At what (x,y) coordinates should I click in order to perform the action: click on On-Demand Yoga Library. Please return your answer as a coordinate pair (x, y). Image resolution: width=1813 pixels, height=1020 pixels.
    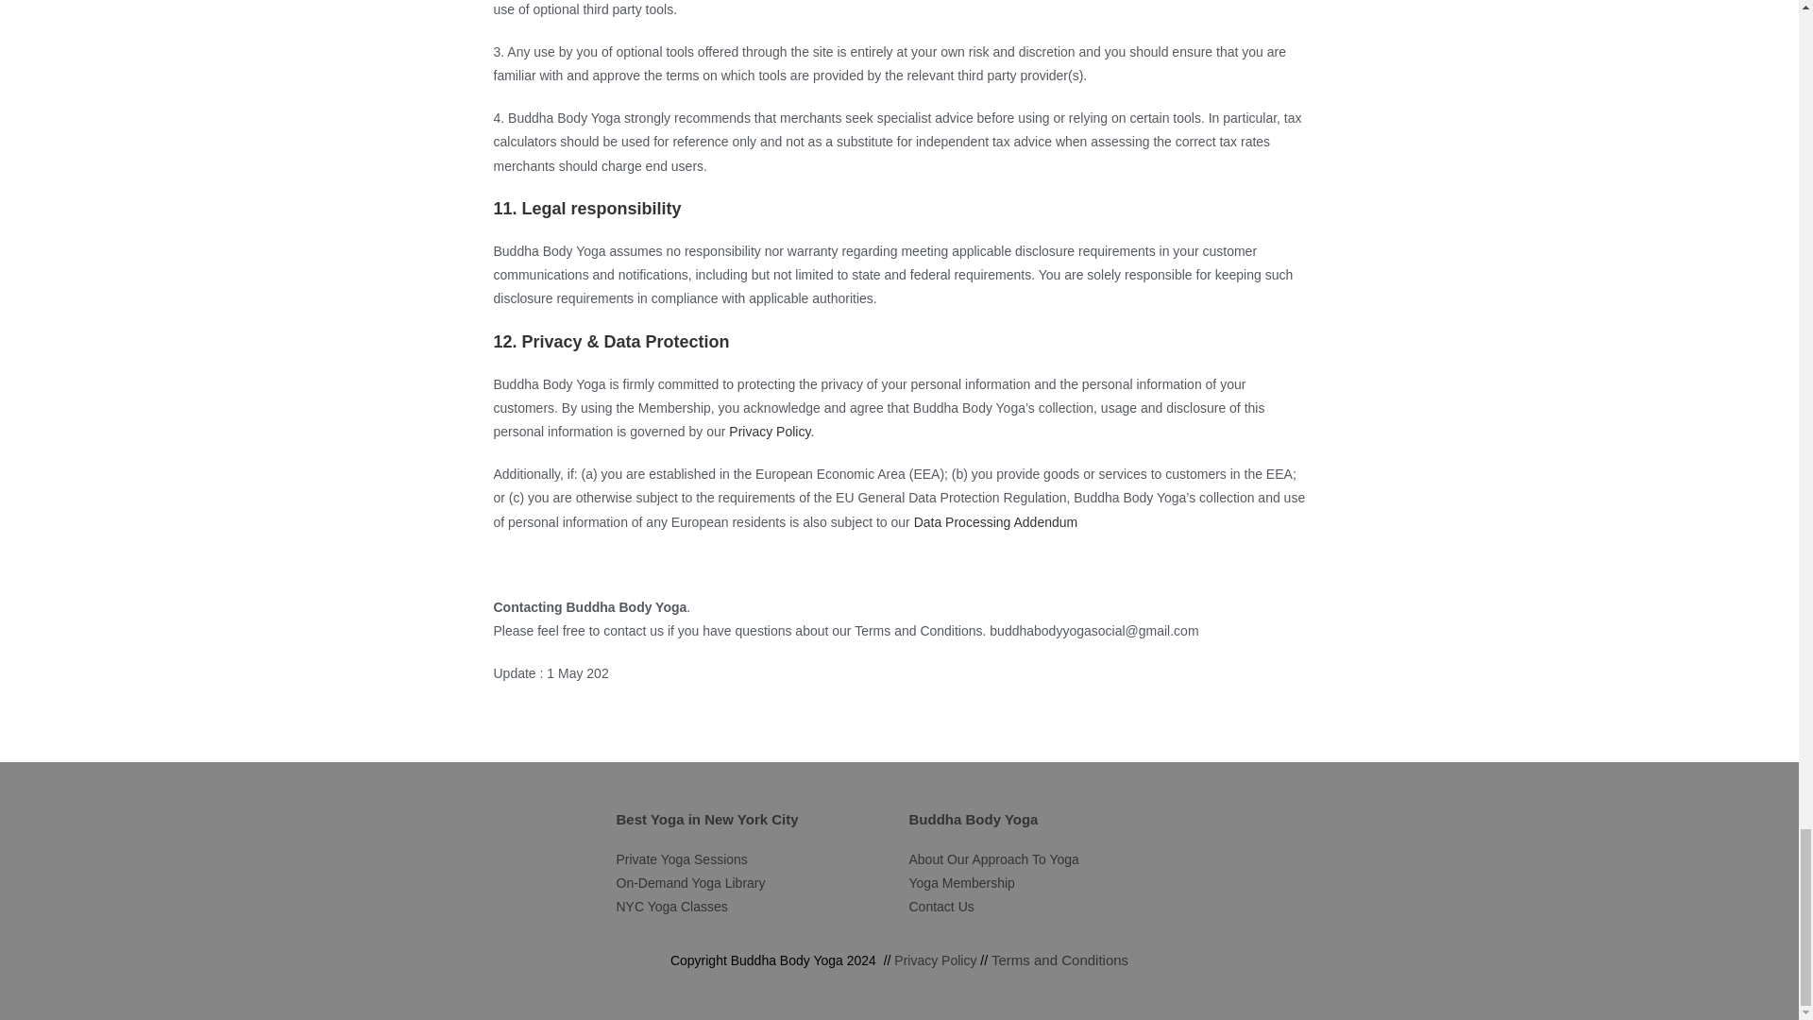
    Looking at the image, I should click on (690, 882).